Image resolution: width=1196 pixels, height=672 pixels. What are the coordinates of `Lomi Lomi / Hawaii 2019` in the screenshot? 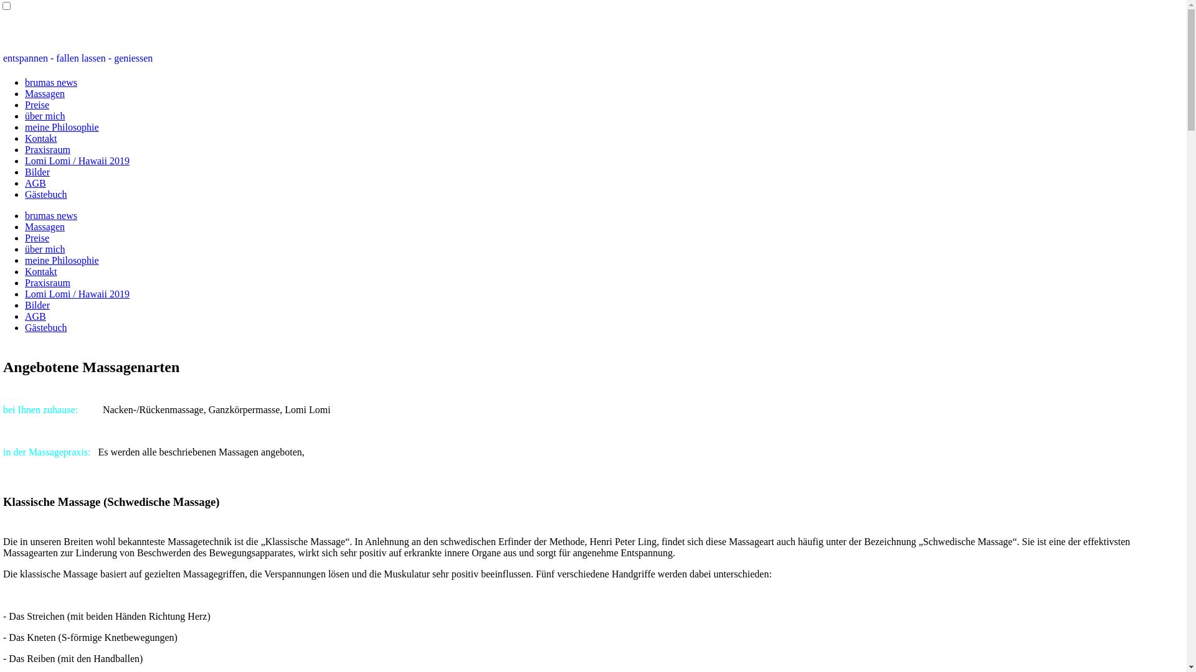 It's located at (77, 161).